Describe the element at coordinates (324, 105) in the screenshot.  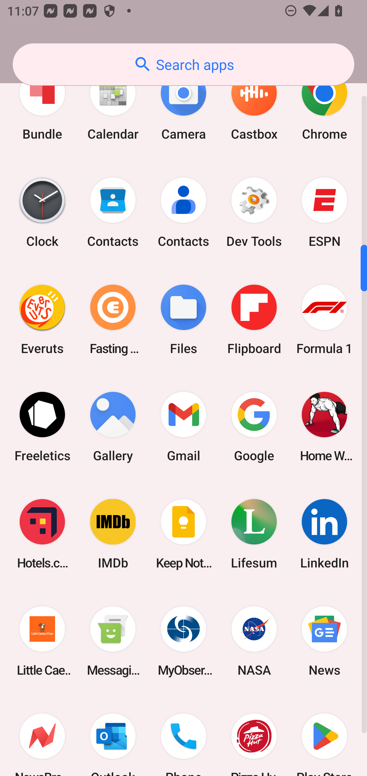
I see `Chrome` at that location.